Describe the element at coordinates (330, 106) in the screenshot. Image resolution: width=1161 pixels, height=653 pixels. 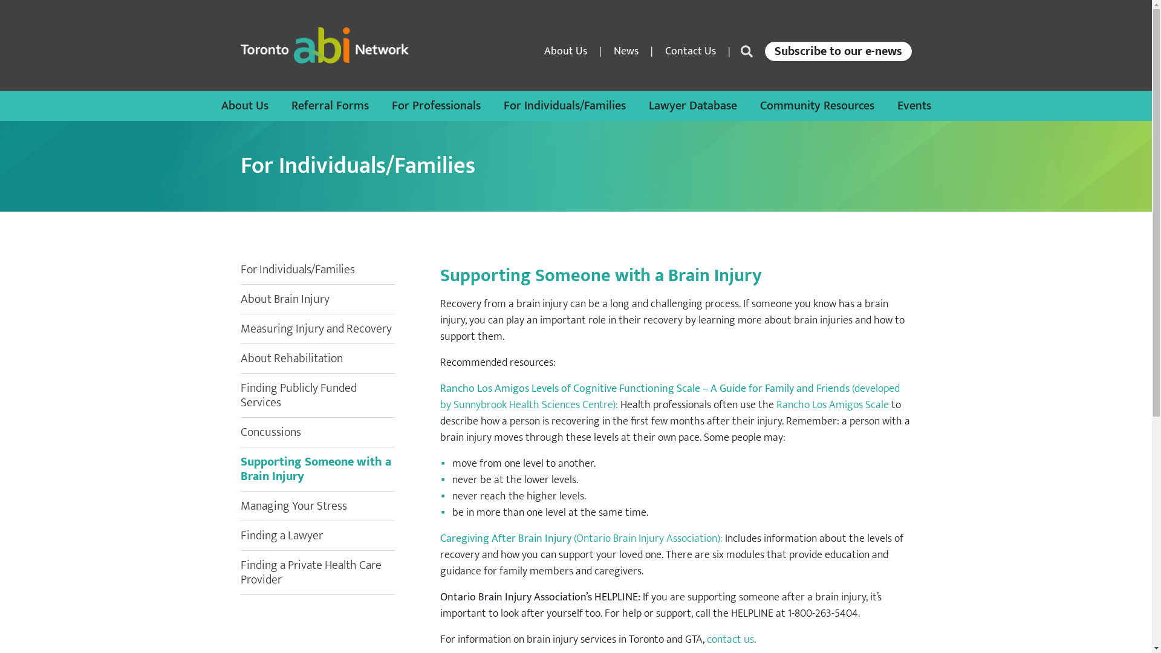
I see `Referral Forms` at that location.